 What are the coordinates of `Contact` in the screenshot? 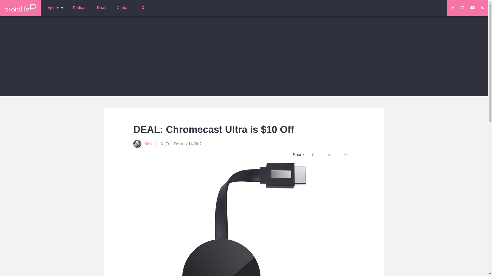 It's located at (124, 8).